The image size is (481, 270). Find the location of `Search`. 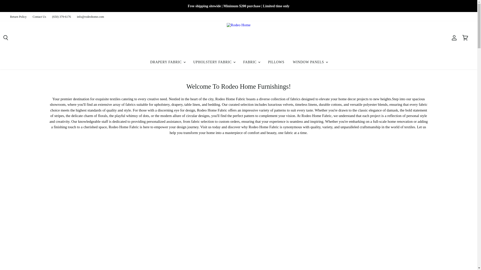

Search is located at coordinates (6, 38).